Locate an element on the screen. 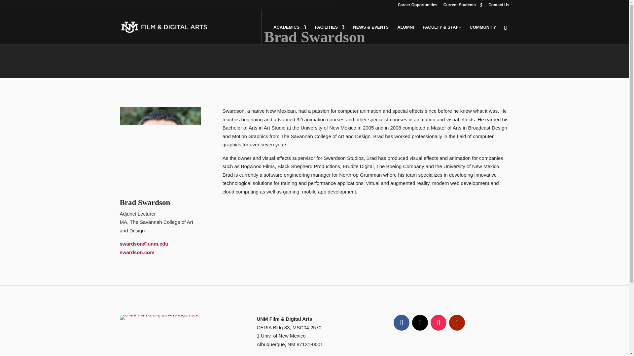 The height and width of the screenshot is (356, 634). Follow on Instagram is located at coordinates (438, 322).